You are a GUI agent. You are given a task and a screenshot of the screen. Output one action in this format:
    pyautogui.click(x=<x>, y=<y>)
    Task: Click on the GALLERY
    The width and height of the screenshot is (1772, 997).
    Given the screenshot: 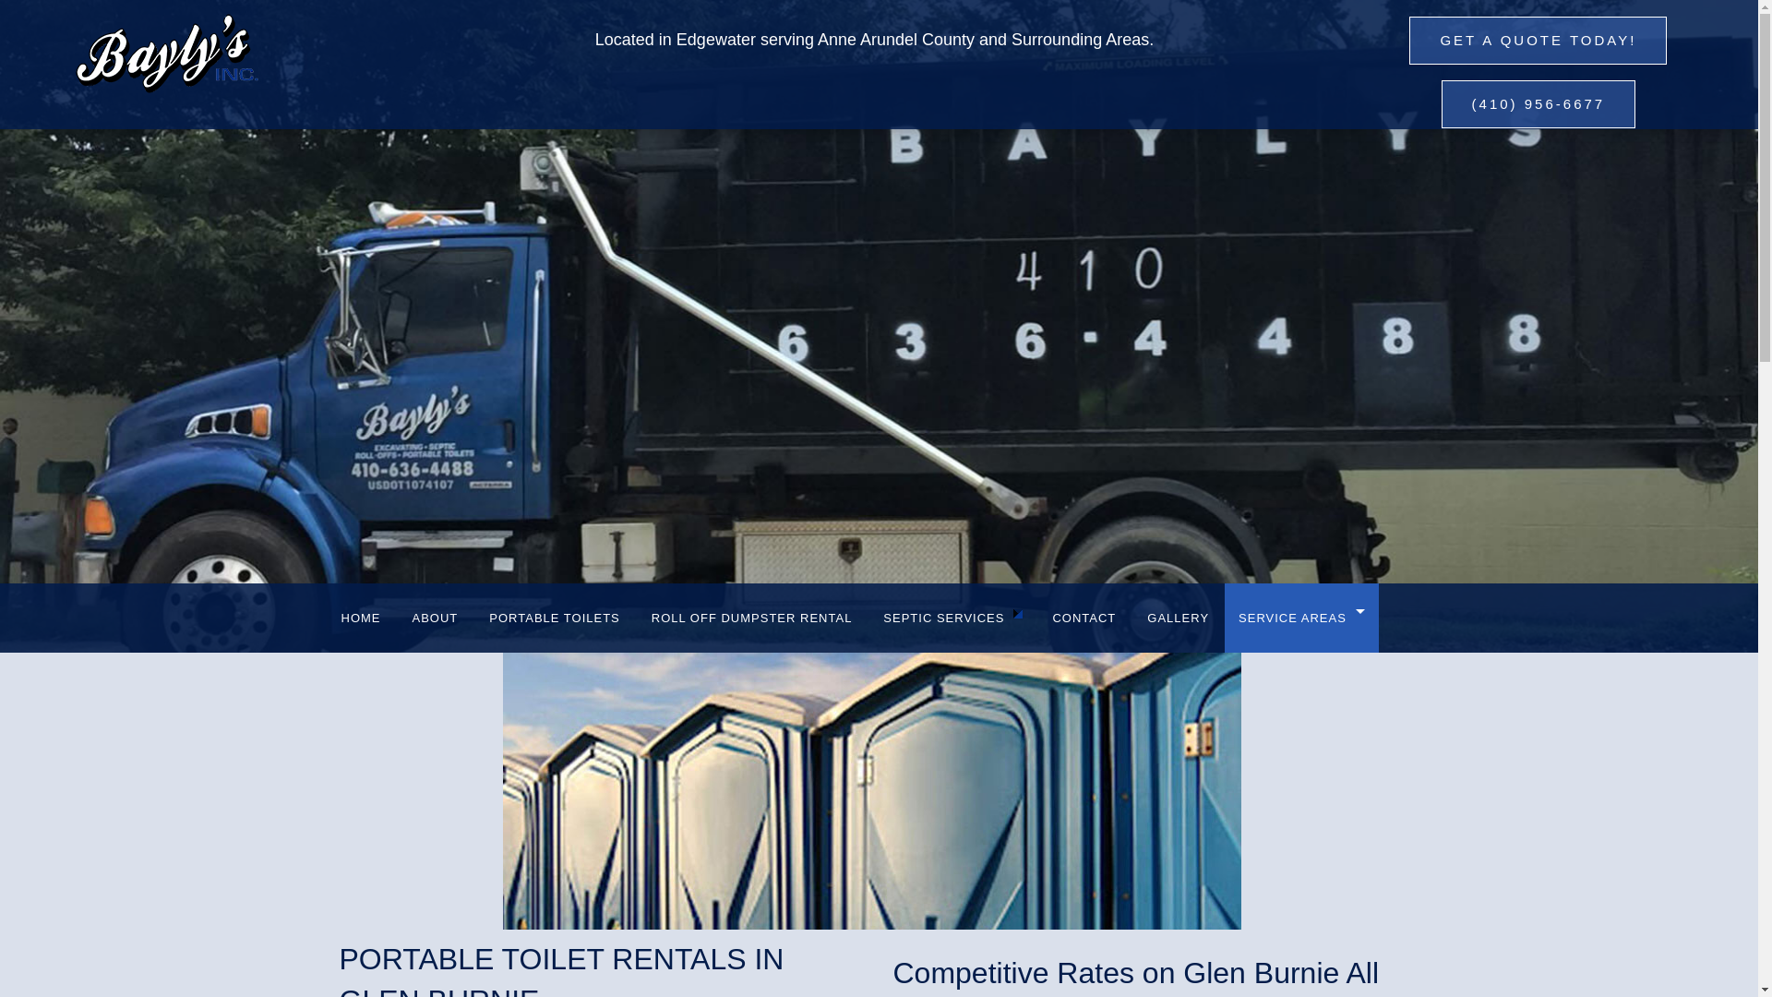 What is the action you would take?
    pyautogui.click(x=1178, y=618)
    